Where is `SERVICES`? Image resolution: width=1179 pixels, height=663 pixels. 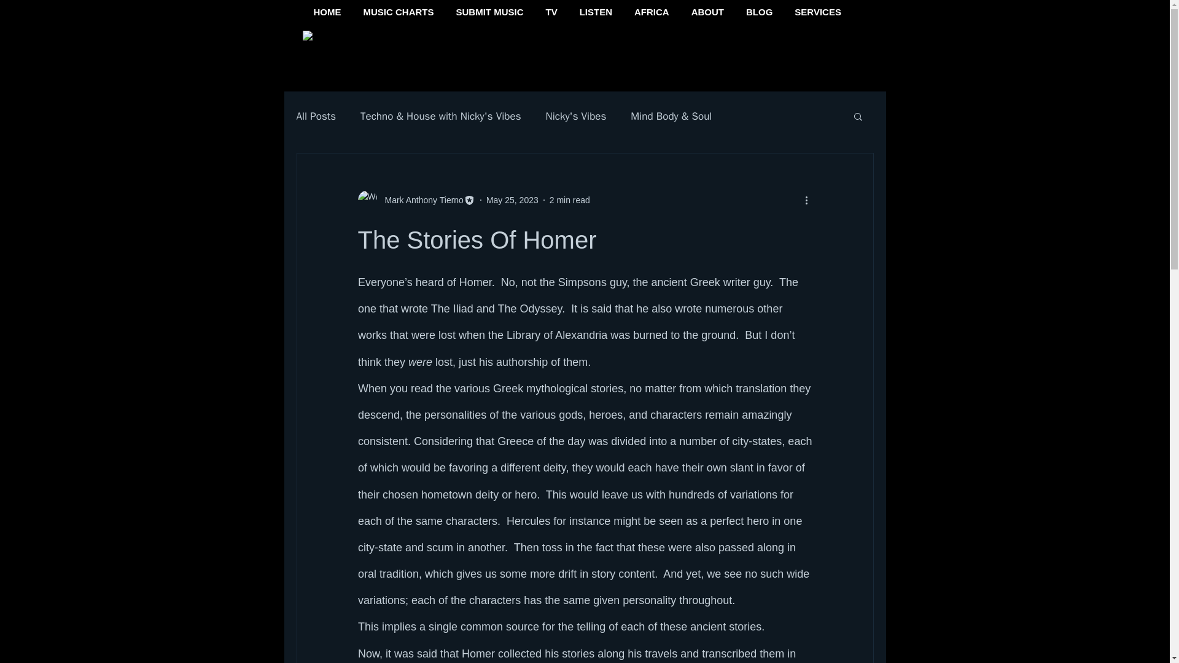 SERVICES is located at coordinates (818, 15).